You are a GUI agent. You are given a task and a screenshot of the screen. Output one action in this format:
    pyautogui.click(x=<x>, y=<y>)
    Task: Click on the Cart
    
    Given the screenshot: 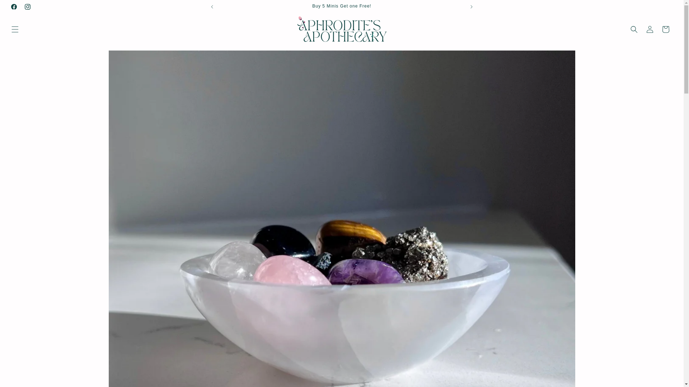 What is the action you would take?
    pyautogui.click(x=666, y=29)
    